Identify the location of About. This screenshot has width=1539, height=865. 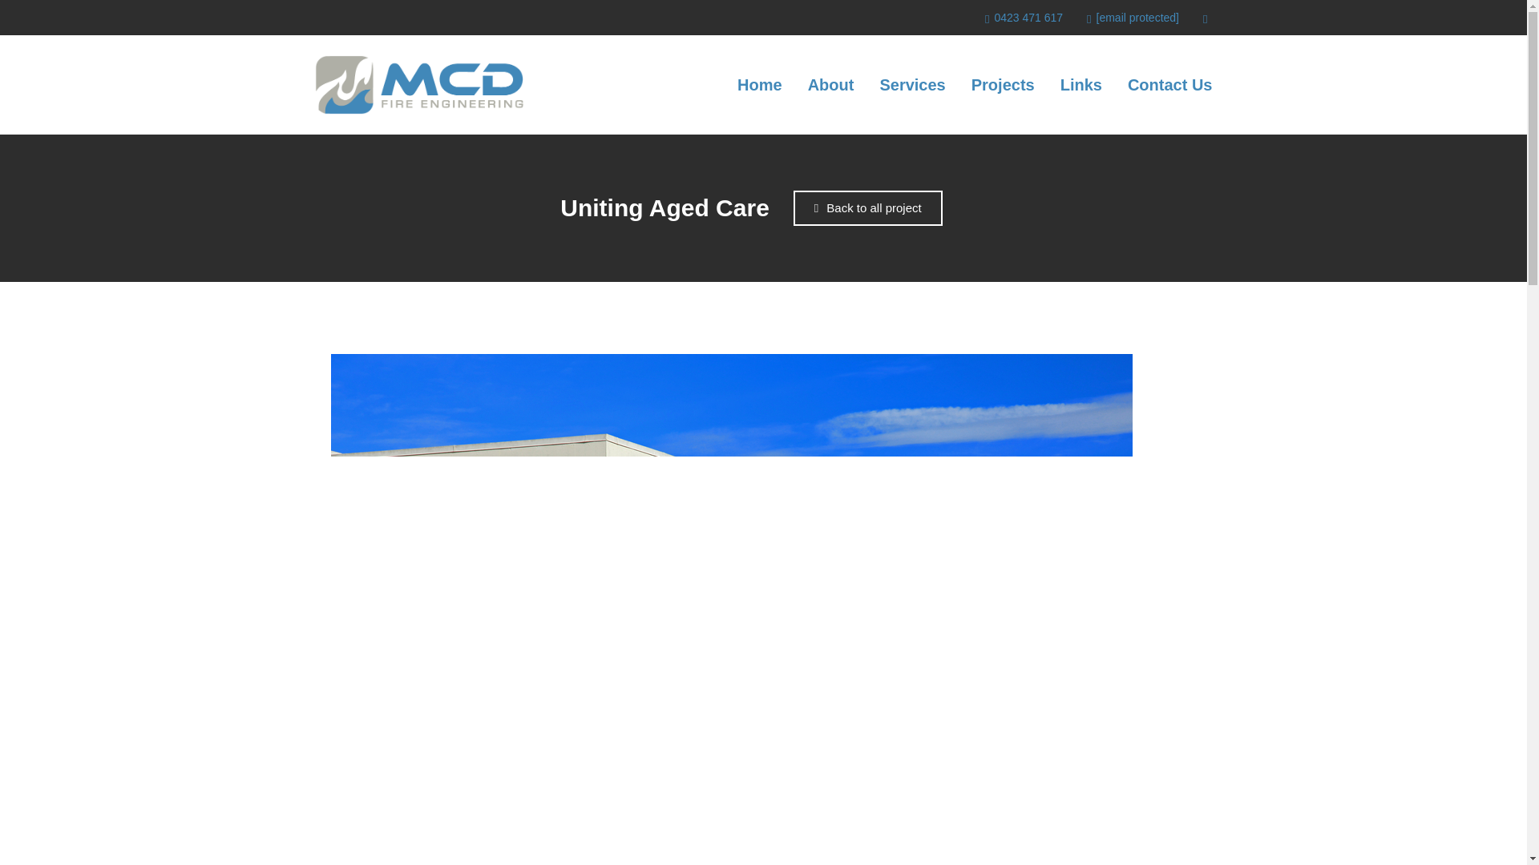
(830, 85).